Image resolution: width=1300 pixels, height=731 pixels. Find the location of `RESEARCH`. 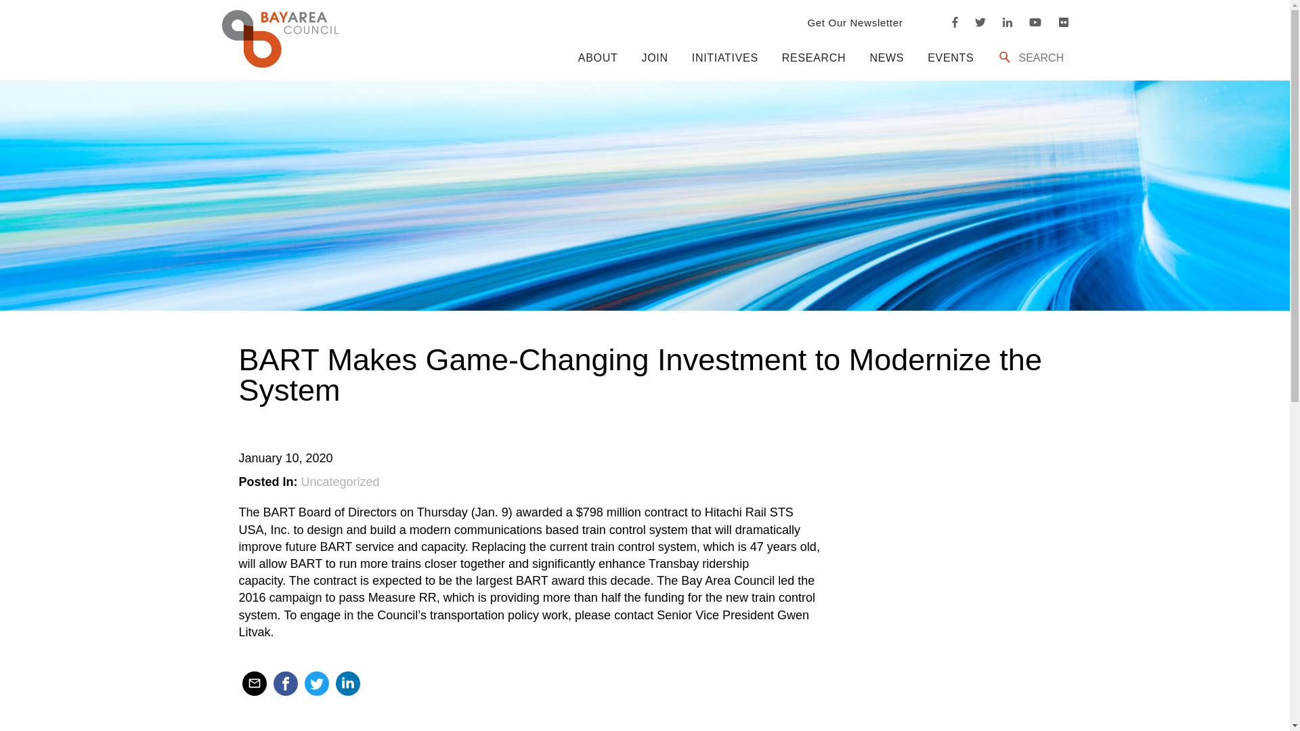

RESEARCH is located at coordinates (814, 57).